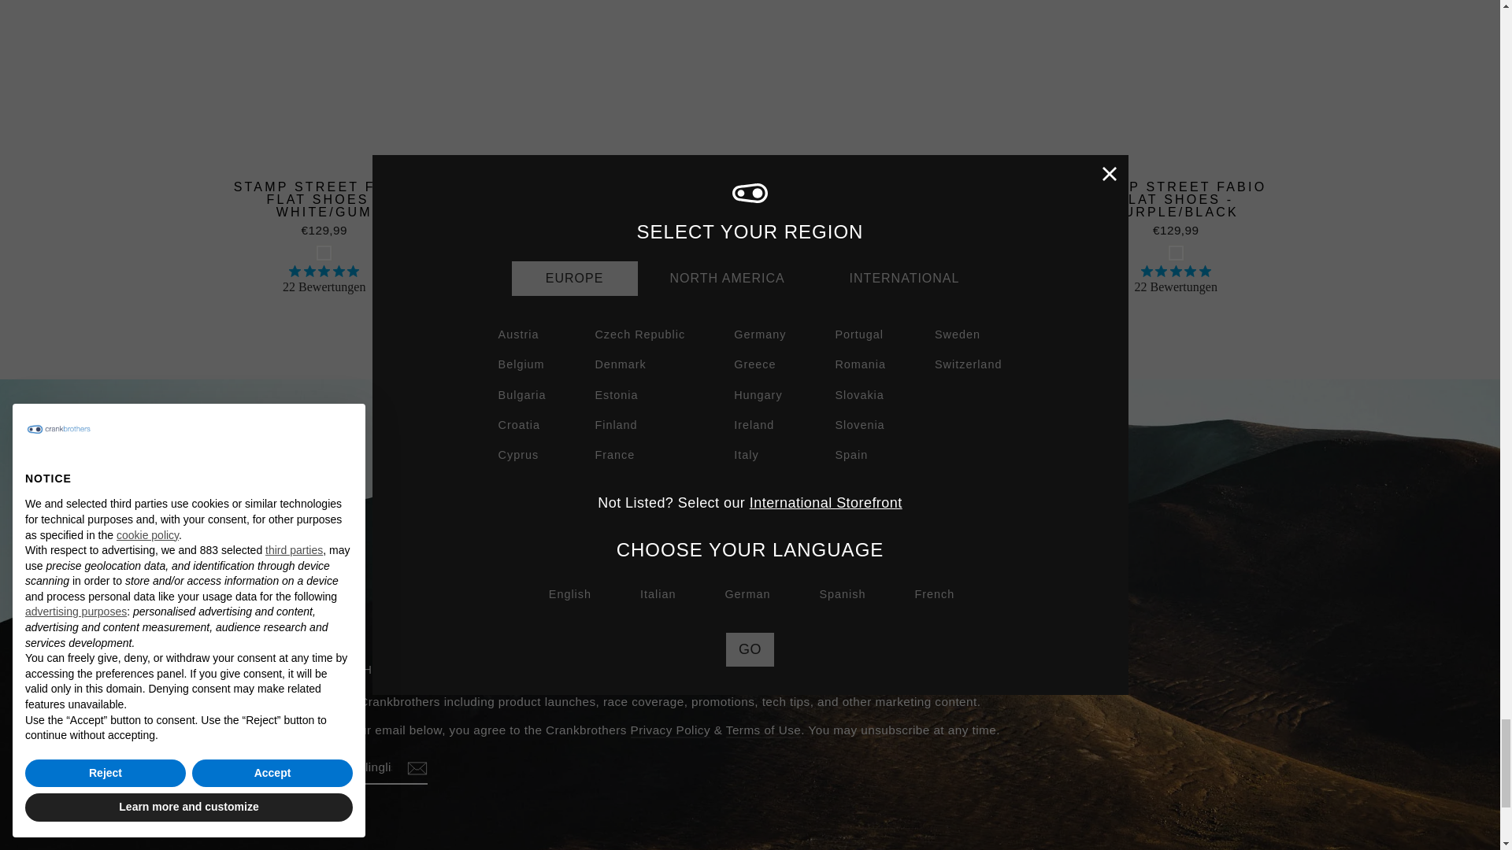 The image size is (1512, 850). Describe the element at coordinates (200, 823) in the screenshot. I see `Crankbrothers EU auf Instagram` at that location.